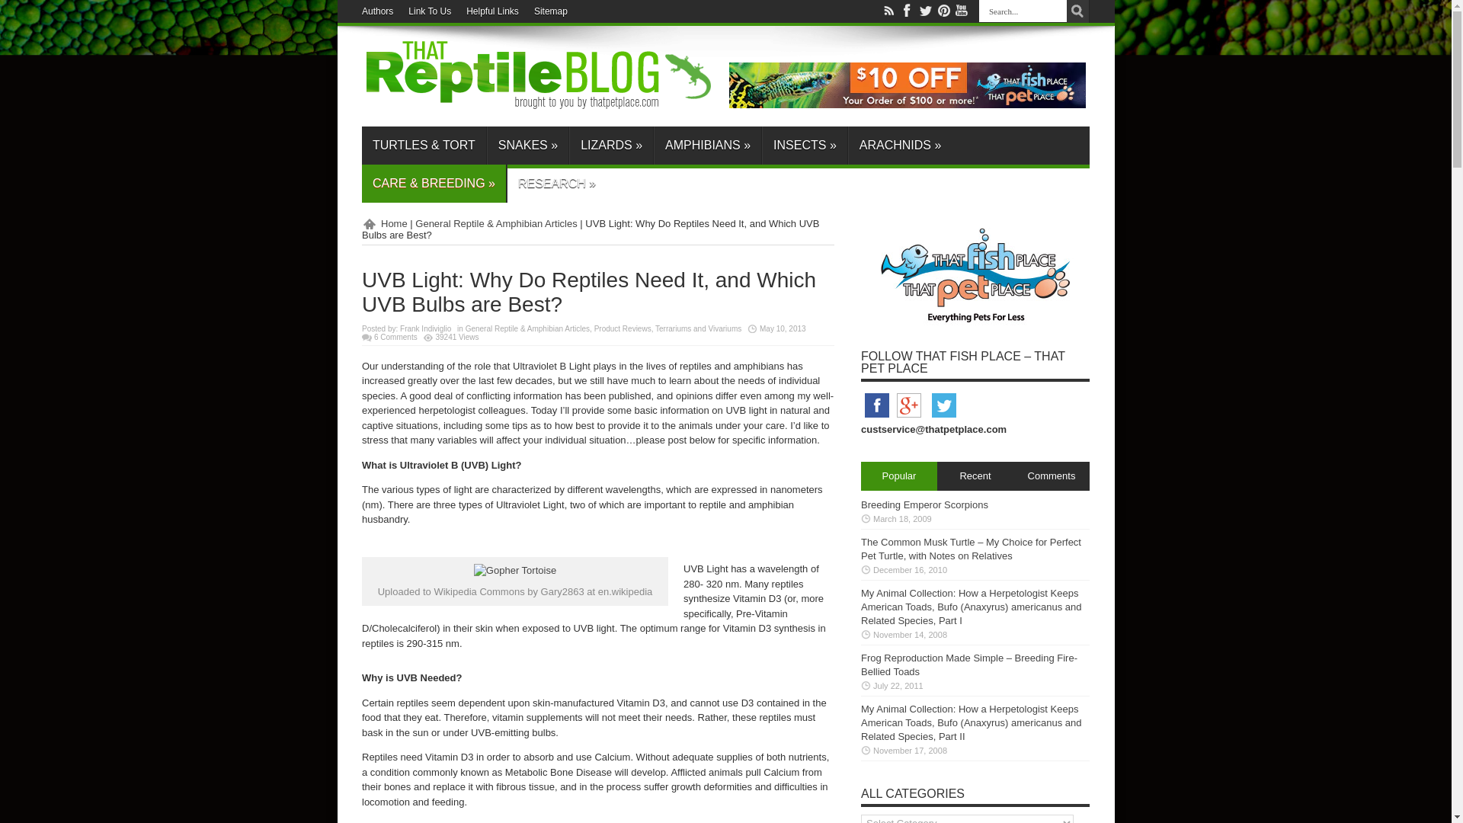  Describe the element at coordinates (1023, 11) in the screenshot. I see `Search...` at that location.